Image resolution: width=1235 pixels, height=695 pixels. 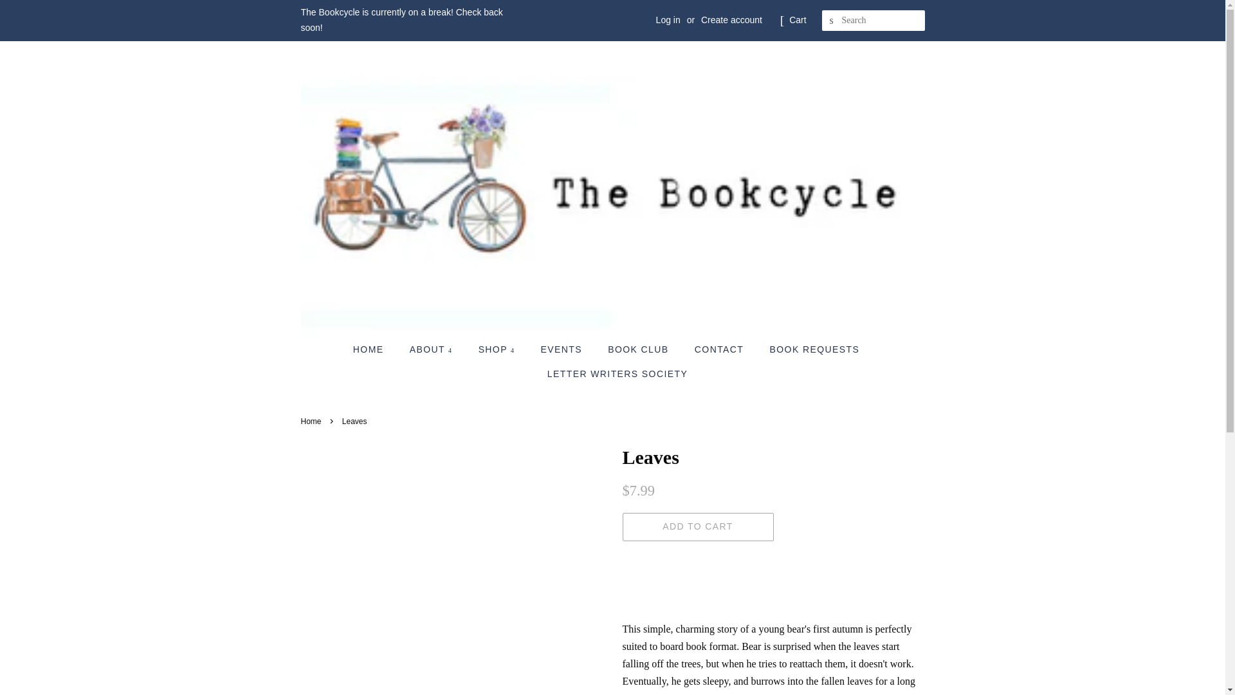 What do you see at coordinates (374, 349) in the screenshot?
I see `HOME` at bounding box center [374, 349].